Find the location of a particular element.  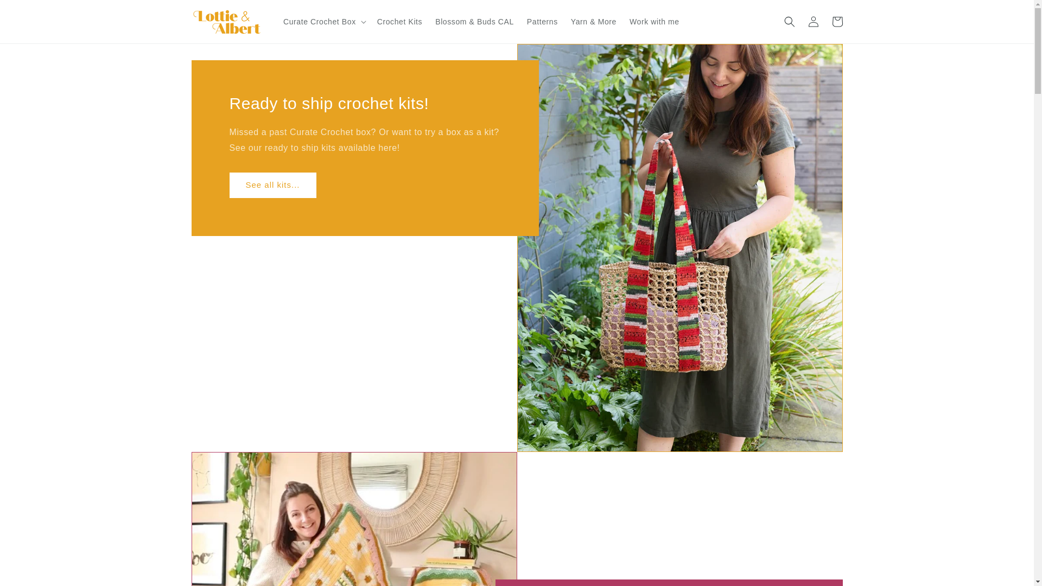

Work with me is located at coordinates (655, 22).